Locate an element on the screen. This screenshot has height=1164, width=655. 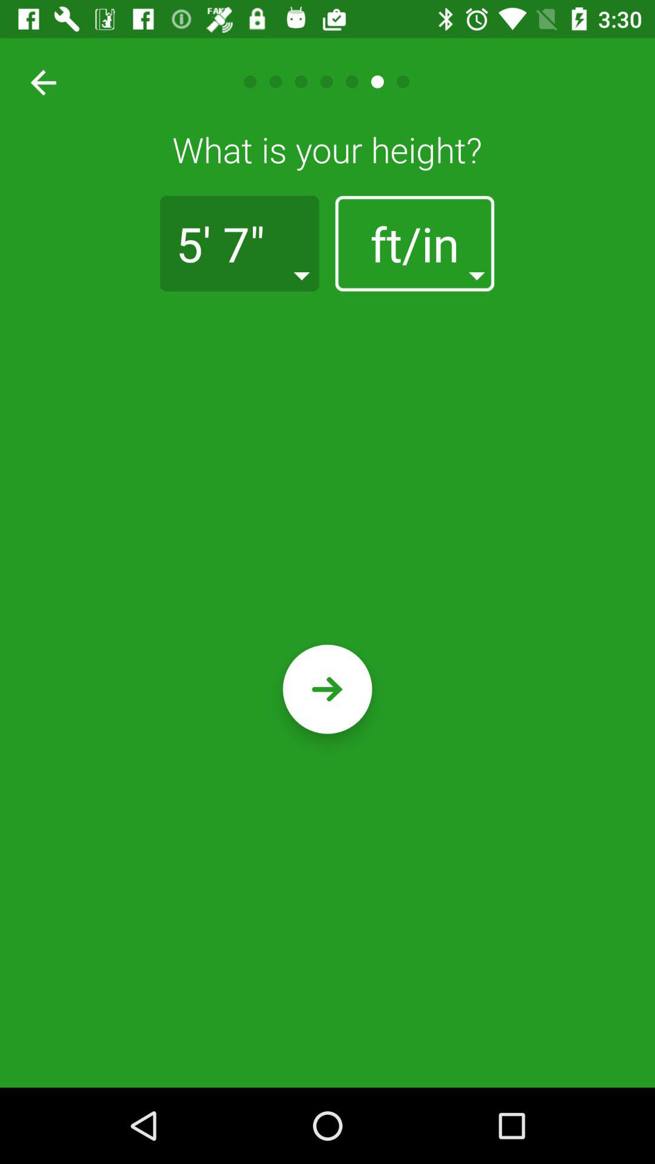
ok is located at coordinates (327, 689).